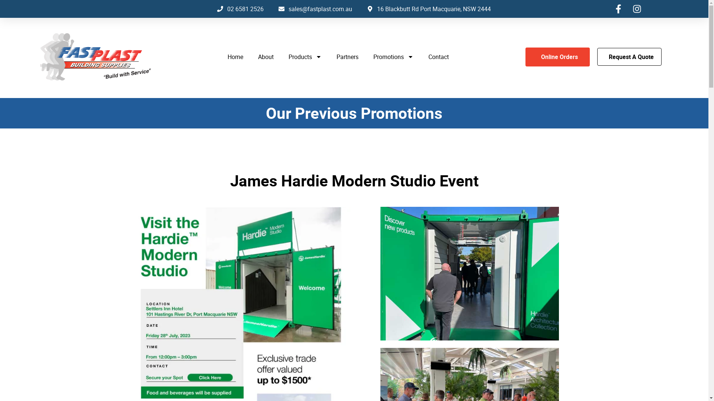 The image size is (714, 401). What do you see at coordinates (347, 57) in the screenshot?
I see `Partners` at bounding box center [347, 57].